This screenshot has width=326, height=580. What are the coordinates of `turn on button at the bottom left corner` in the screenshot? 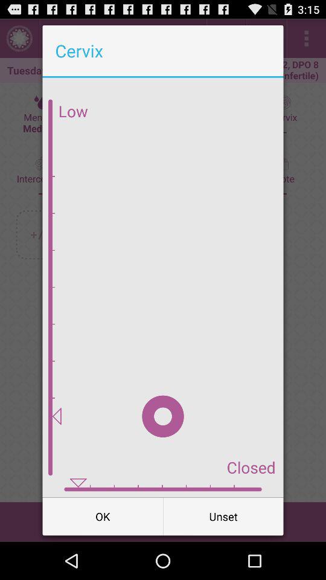 It's located at (103, 516).